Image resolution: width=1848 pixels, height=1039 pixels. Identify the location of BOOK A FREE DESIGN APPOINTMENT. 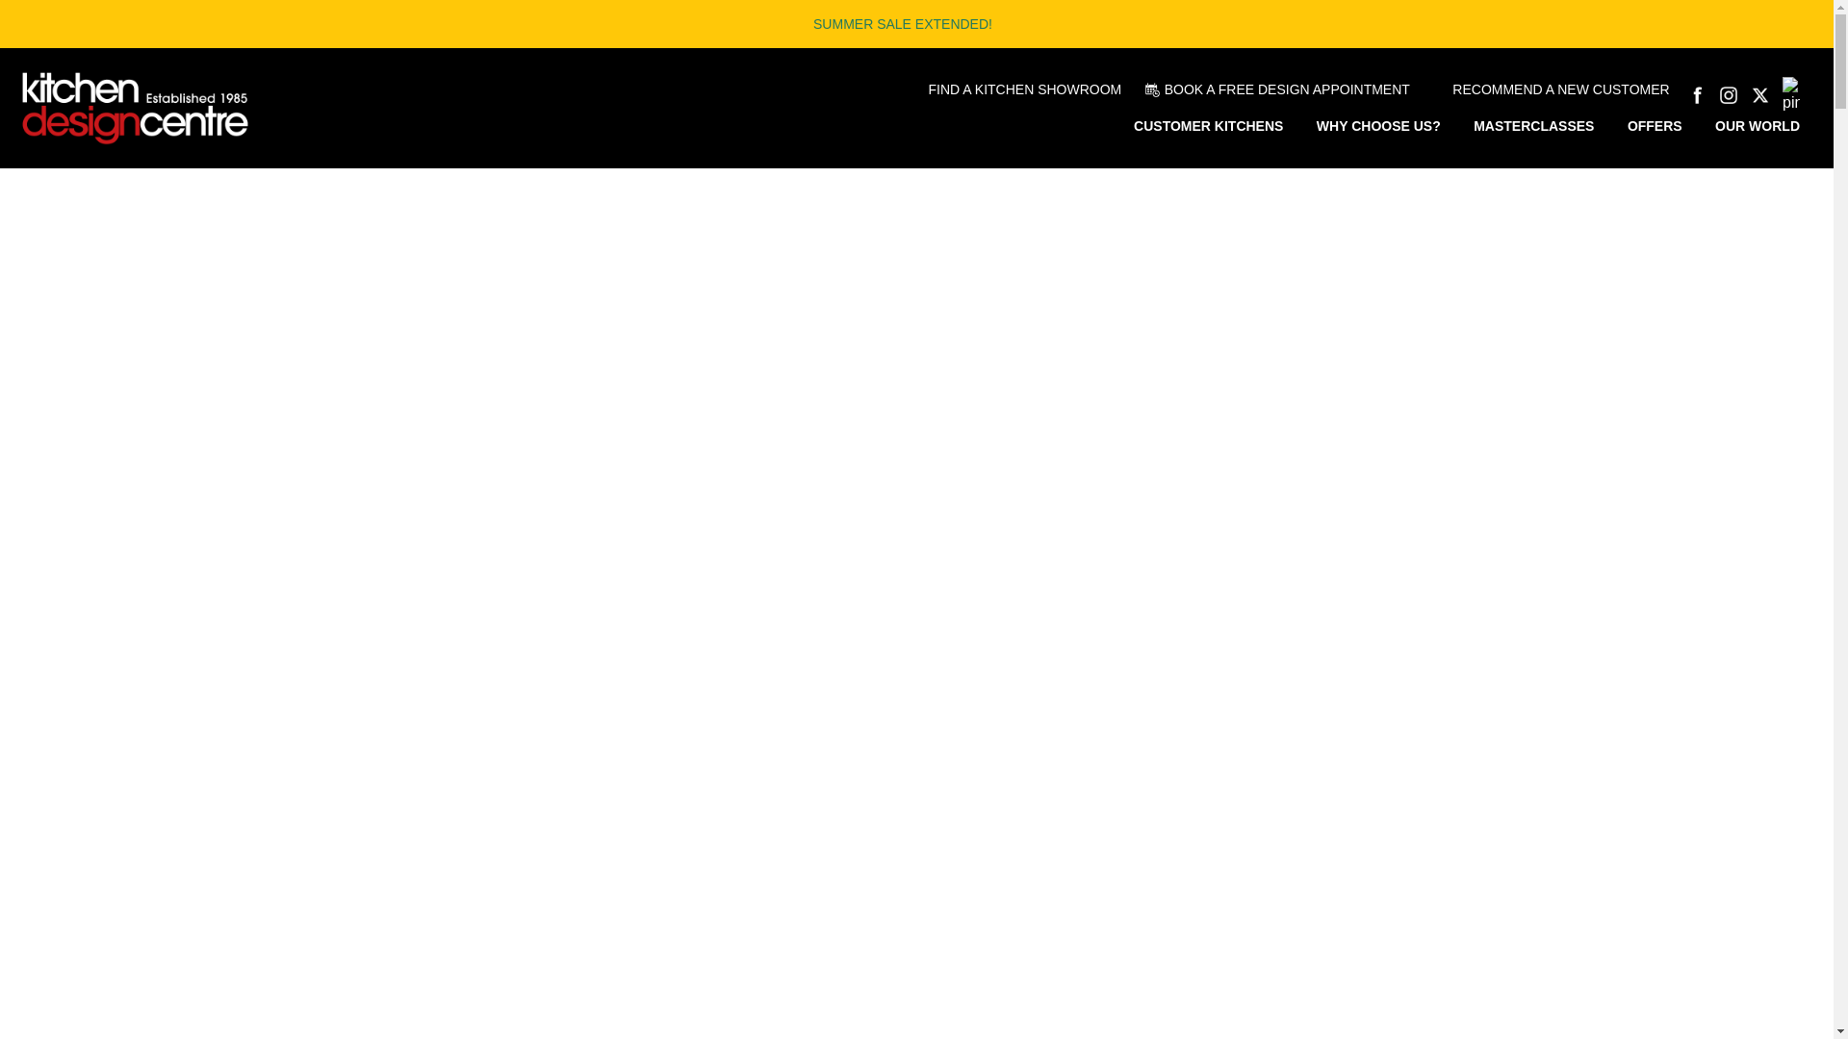
(1282, 89).